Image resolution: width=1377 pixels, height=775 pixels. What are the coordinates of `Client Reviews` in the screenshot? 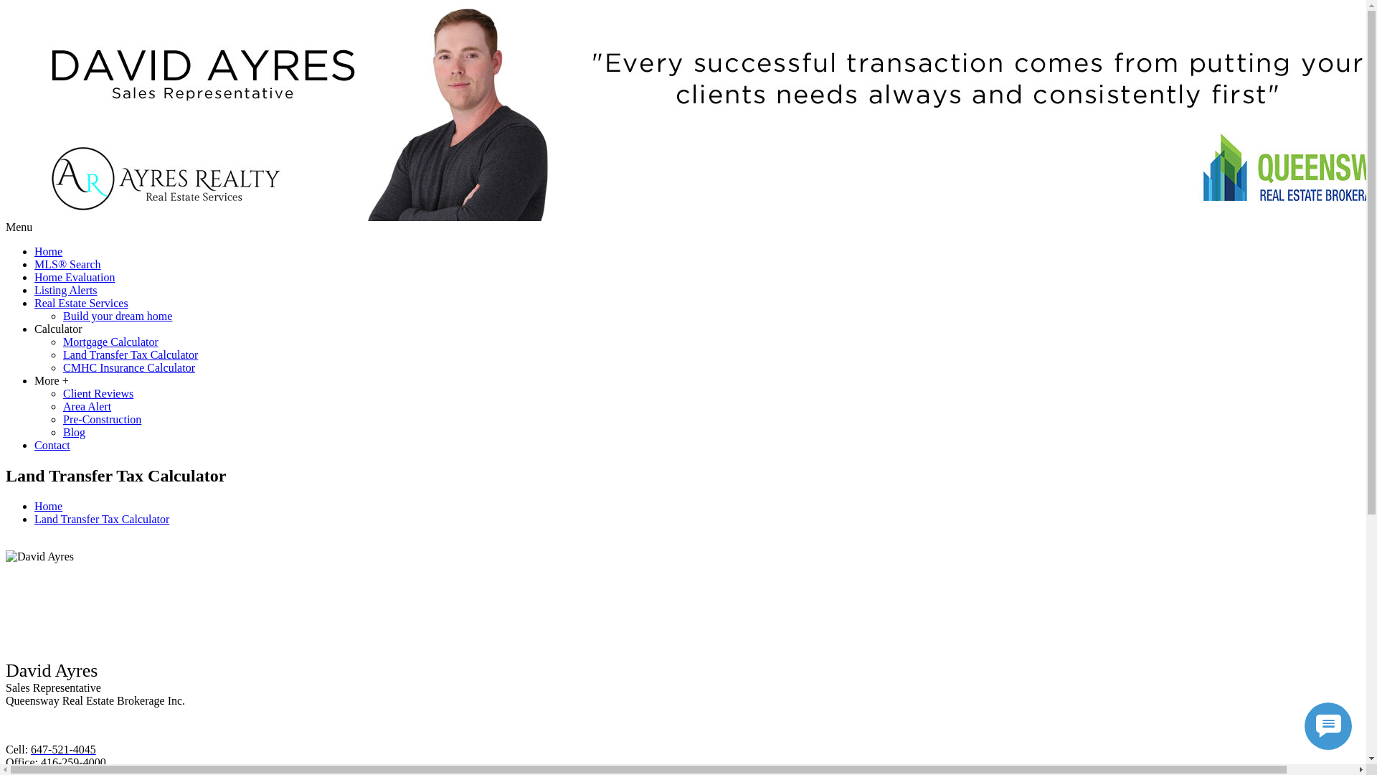 It's located at (98, 393).